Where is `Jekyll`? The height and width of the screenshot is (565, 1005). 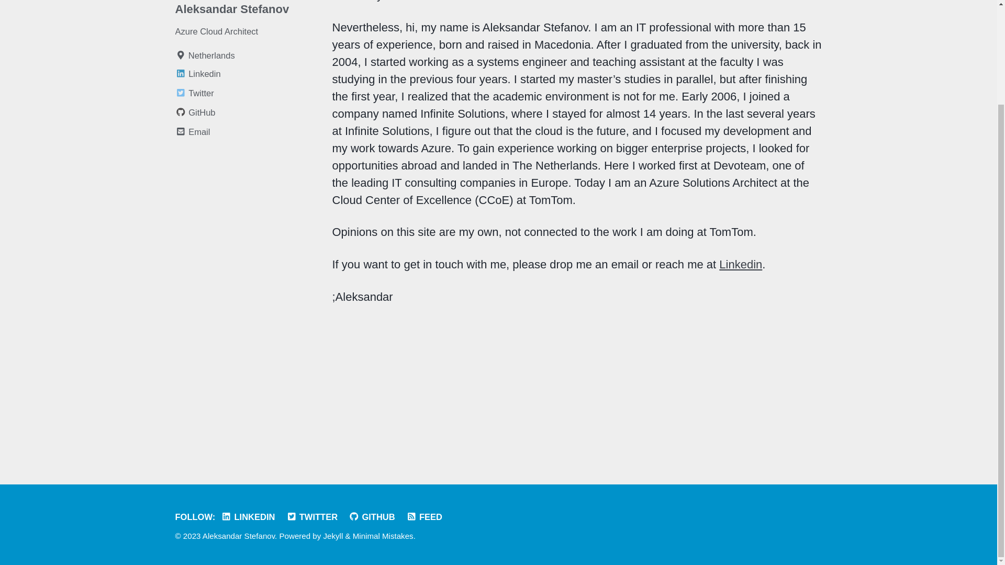
Jekyll is located at coordinates (333, 536).